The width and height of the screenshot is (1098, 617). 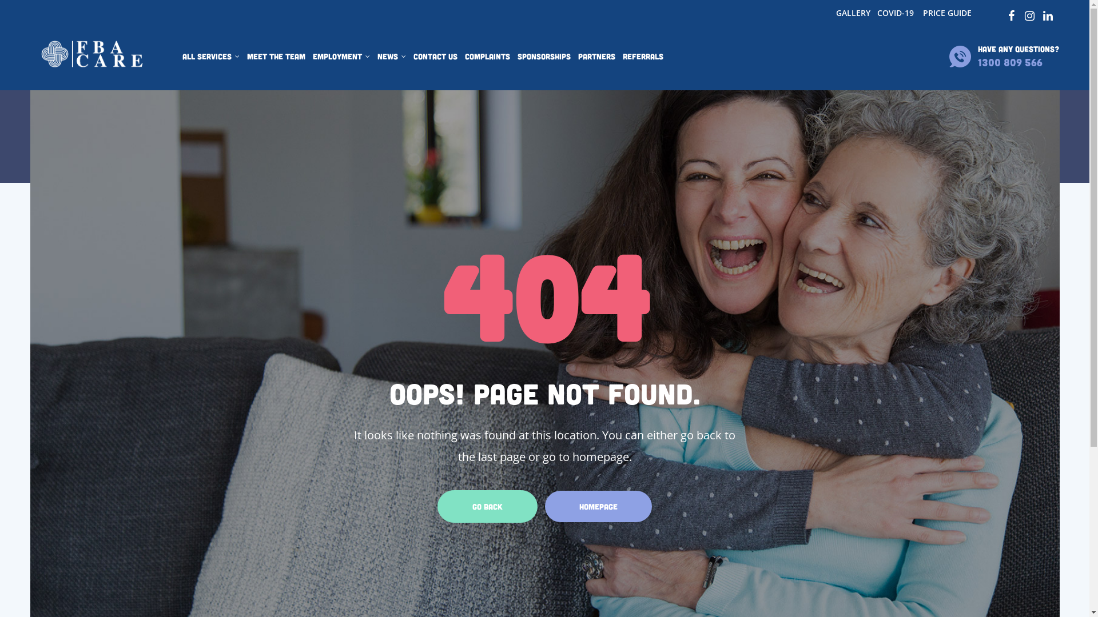 I want to click on SPONSORSHIPS, so click(x=543, y=57).